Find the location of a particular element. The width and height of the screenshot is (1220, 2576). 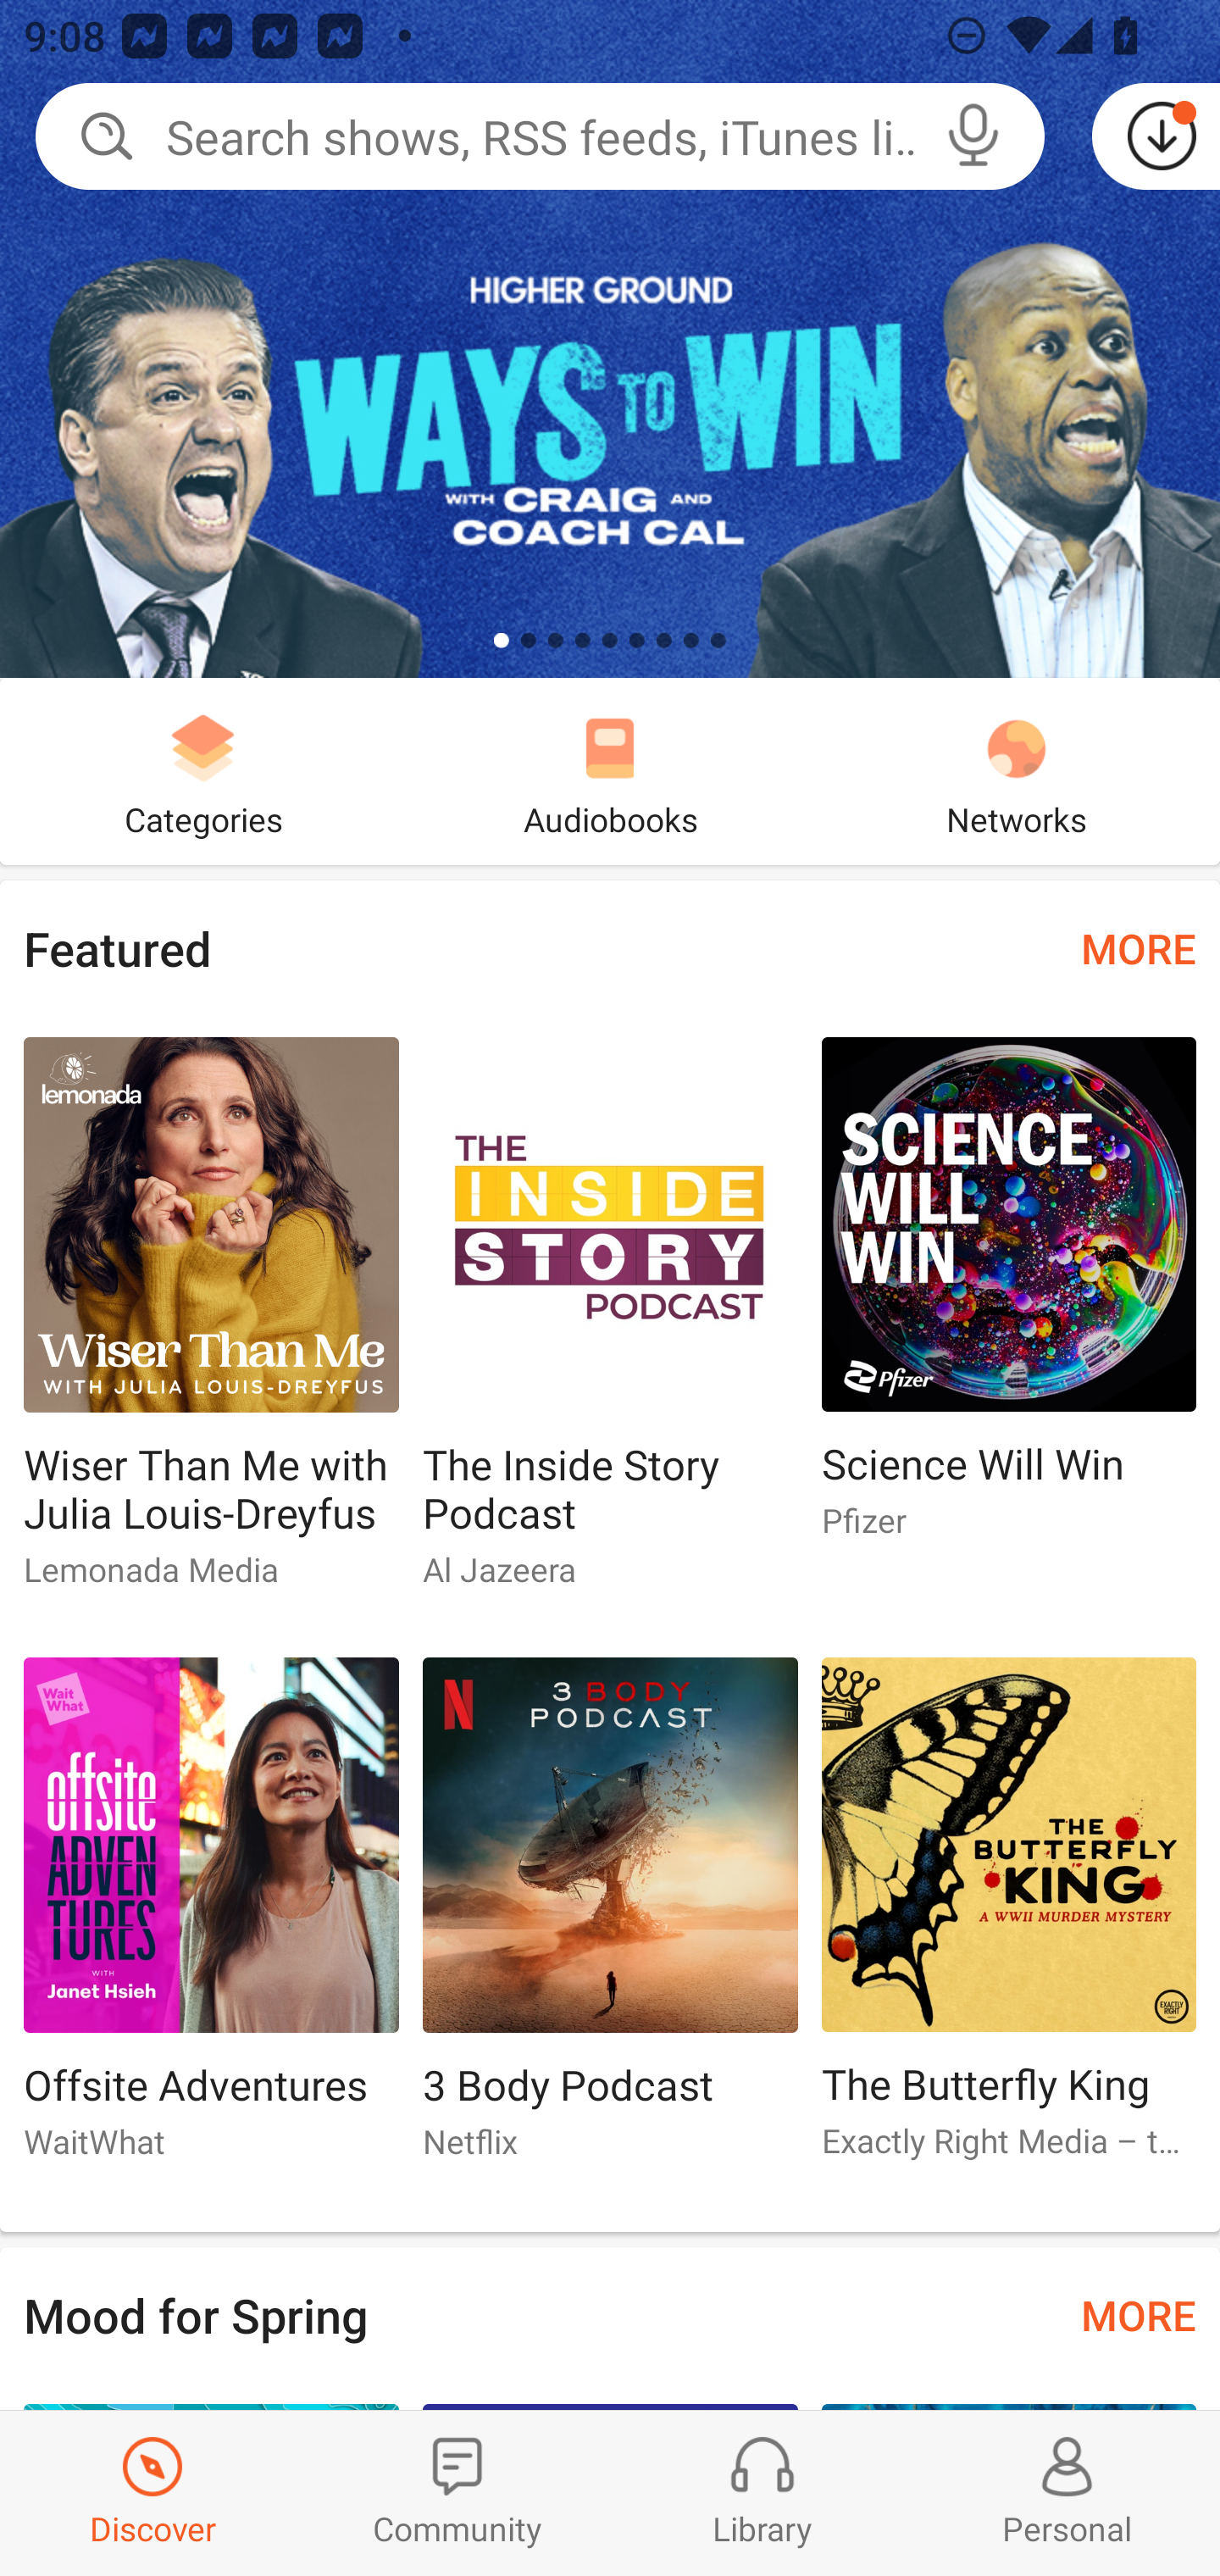

Discover is located at coordinates (152, 2493).